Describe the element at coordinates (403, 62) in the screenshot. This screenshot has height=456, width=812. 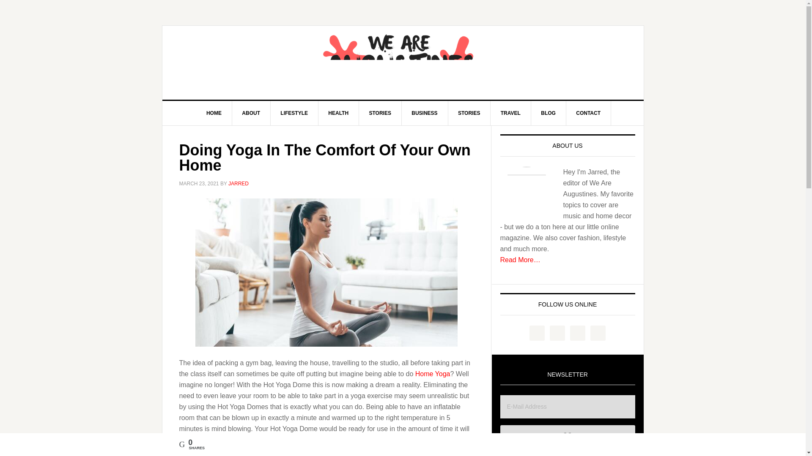
I see `WE ARE AUGUSTINES` at that location.